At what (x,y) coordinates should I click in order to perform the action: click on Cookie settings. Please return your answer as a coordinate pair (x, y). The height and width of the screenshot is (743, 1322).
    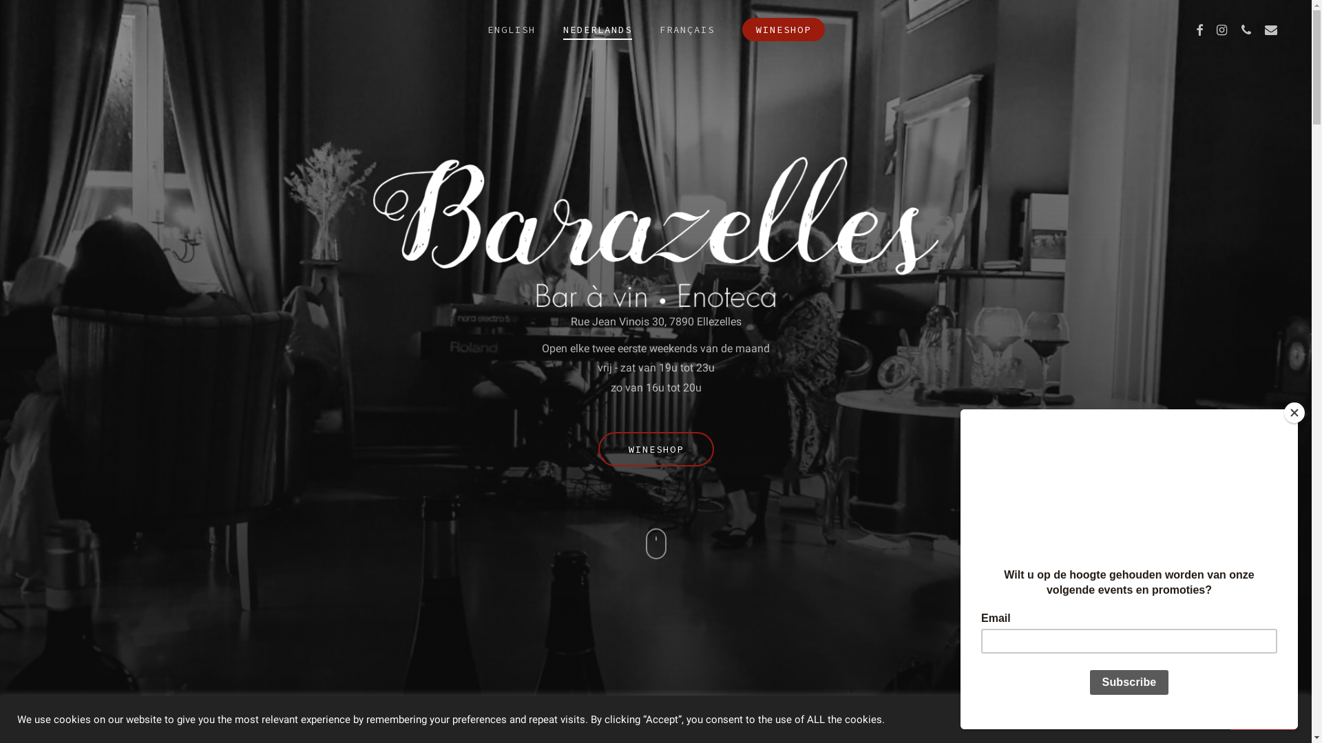
    Looking at the image, I should click on (1184, 719).